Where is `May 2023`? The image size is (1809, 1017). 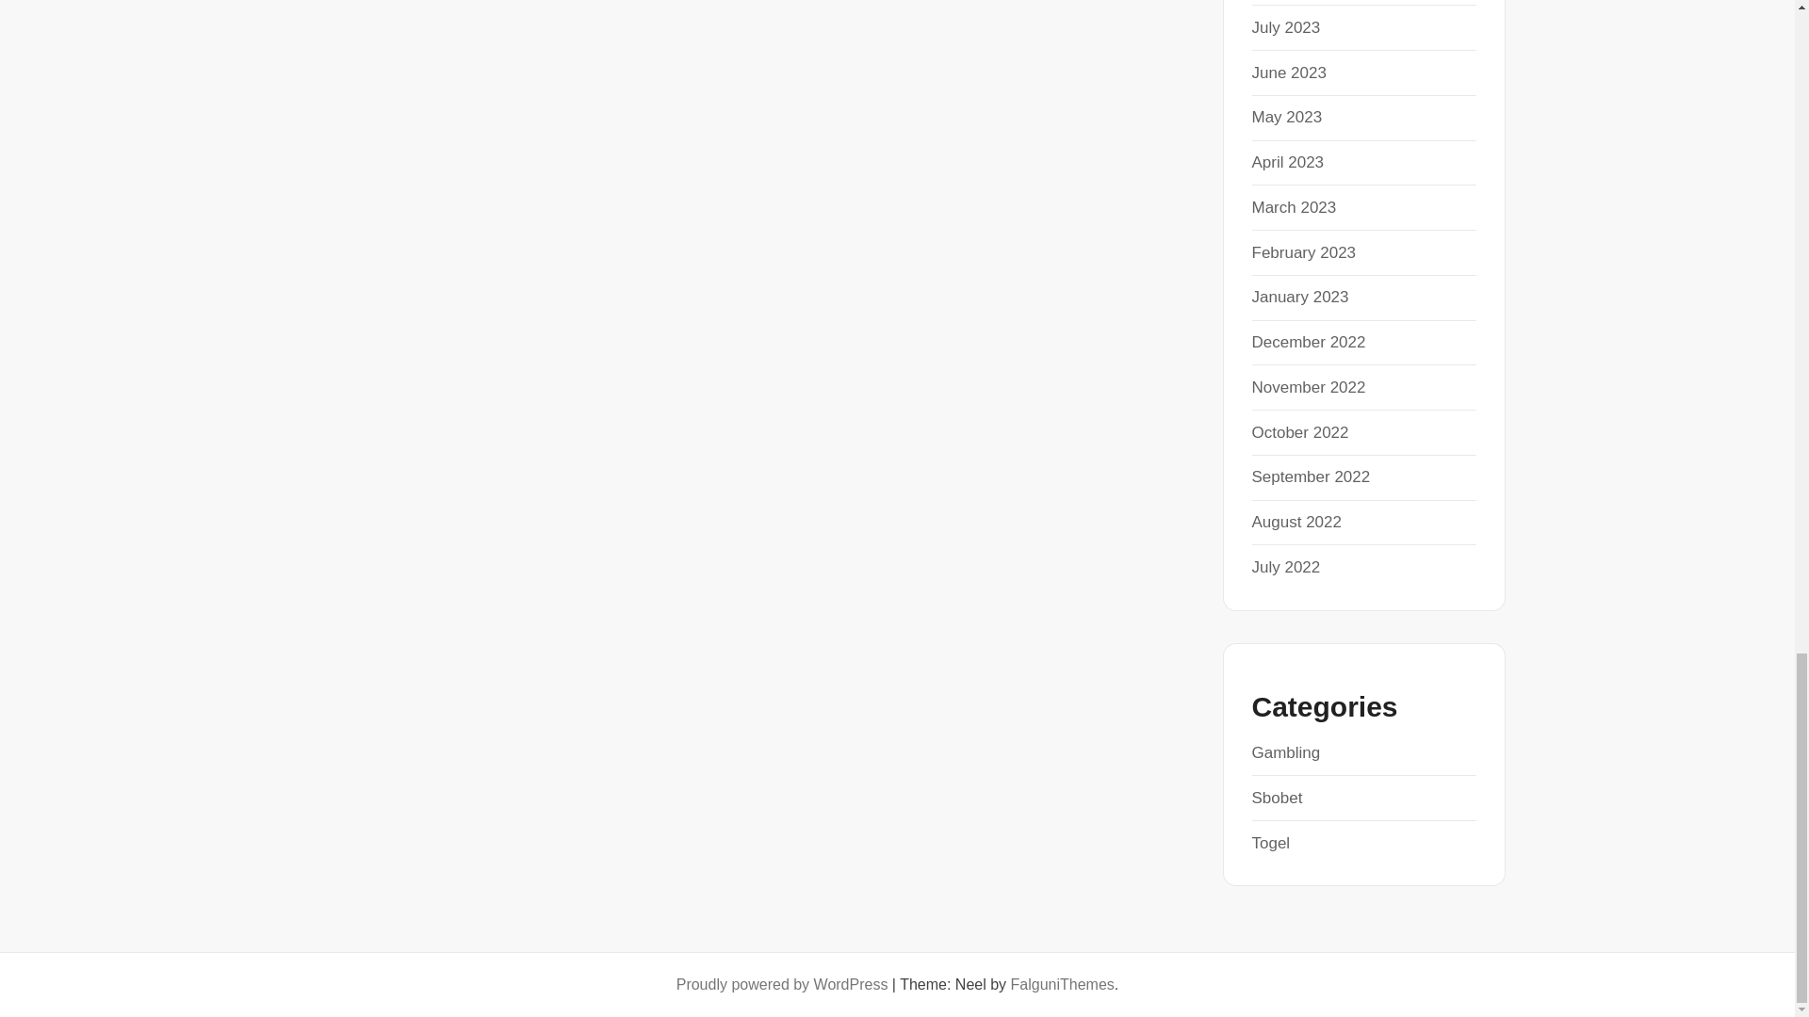
May 2023 is located at coordinates (1287, 117).